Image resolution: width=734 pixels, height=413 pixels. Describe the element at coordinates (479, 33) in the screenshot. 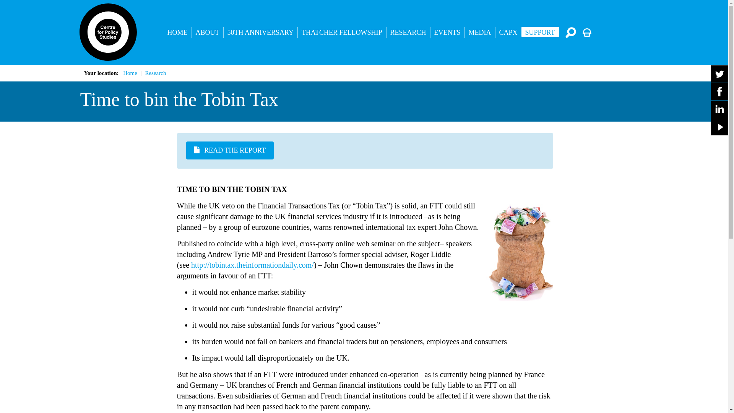

I see `MEDIA` at that location.